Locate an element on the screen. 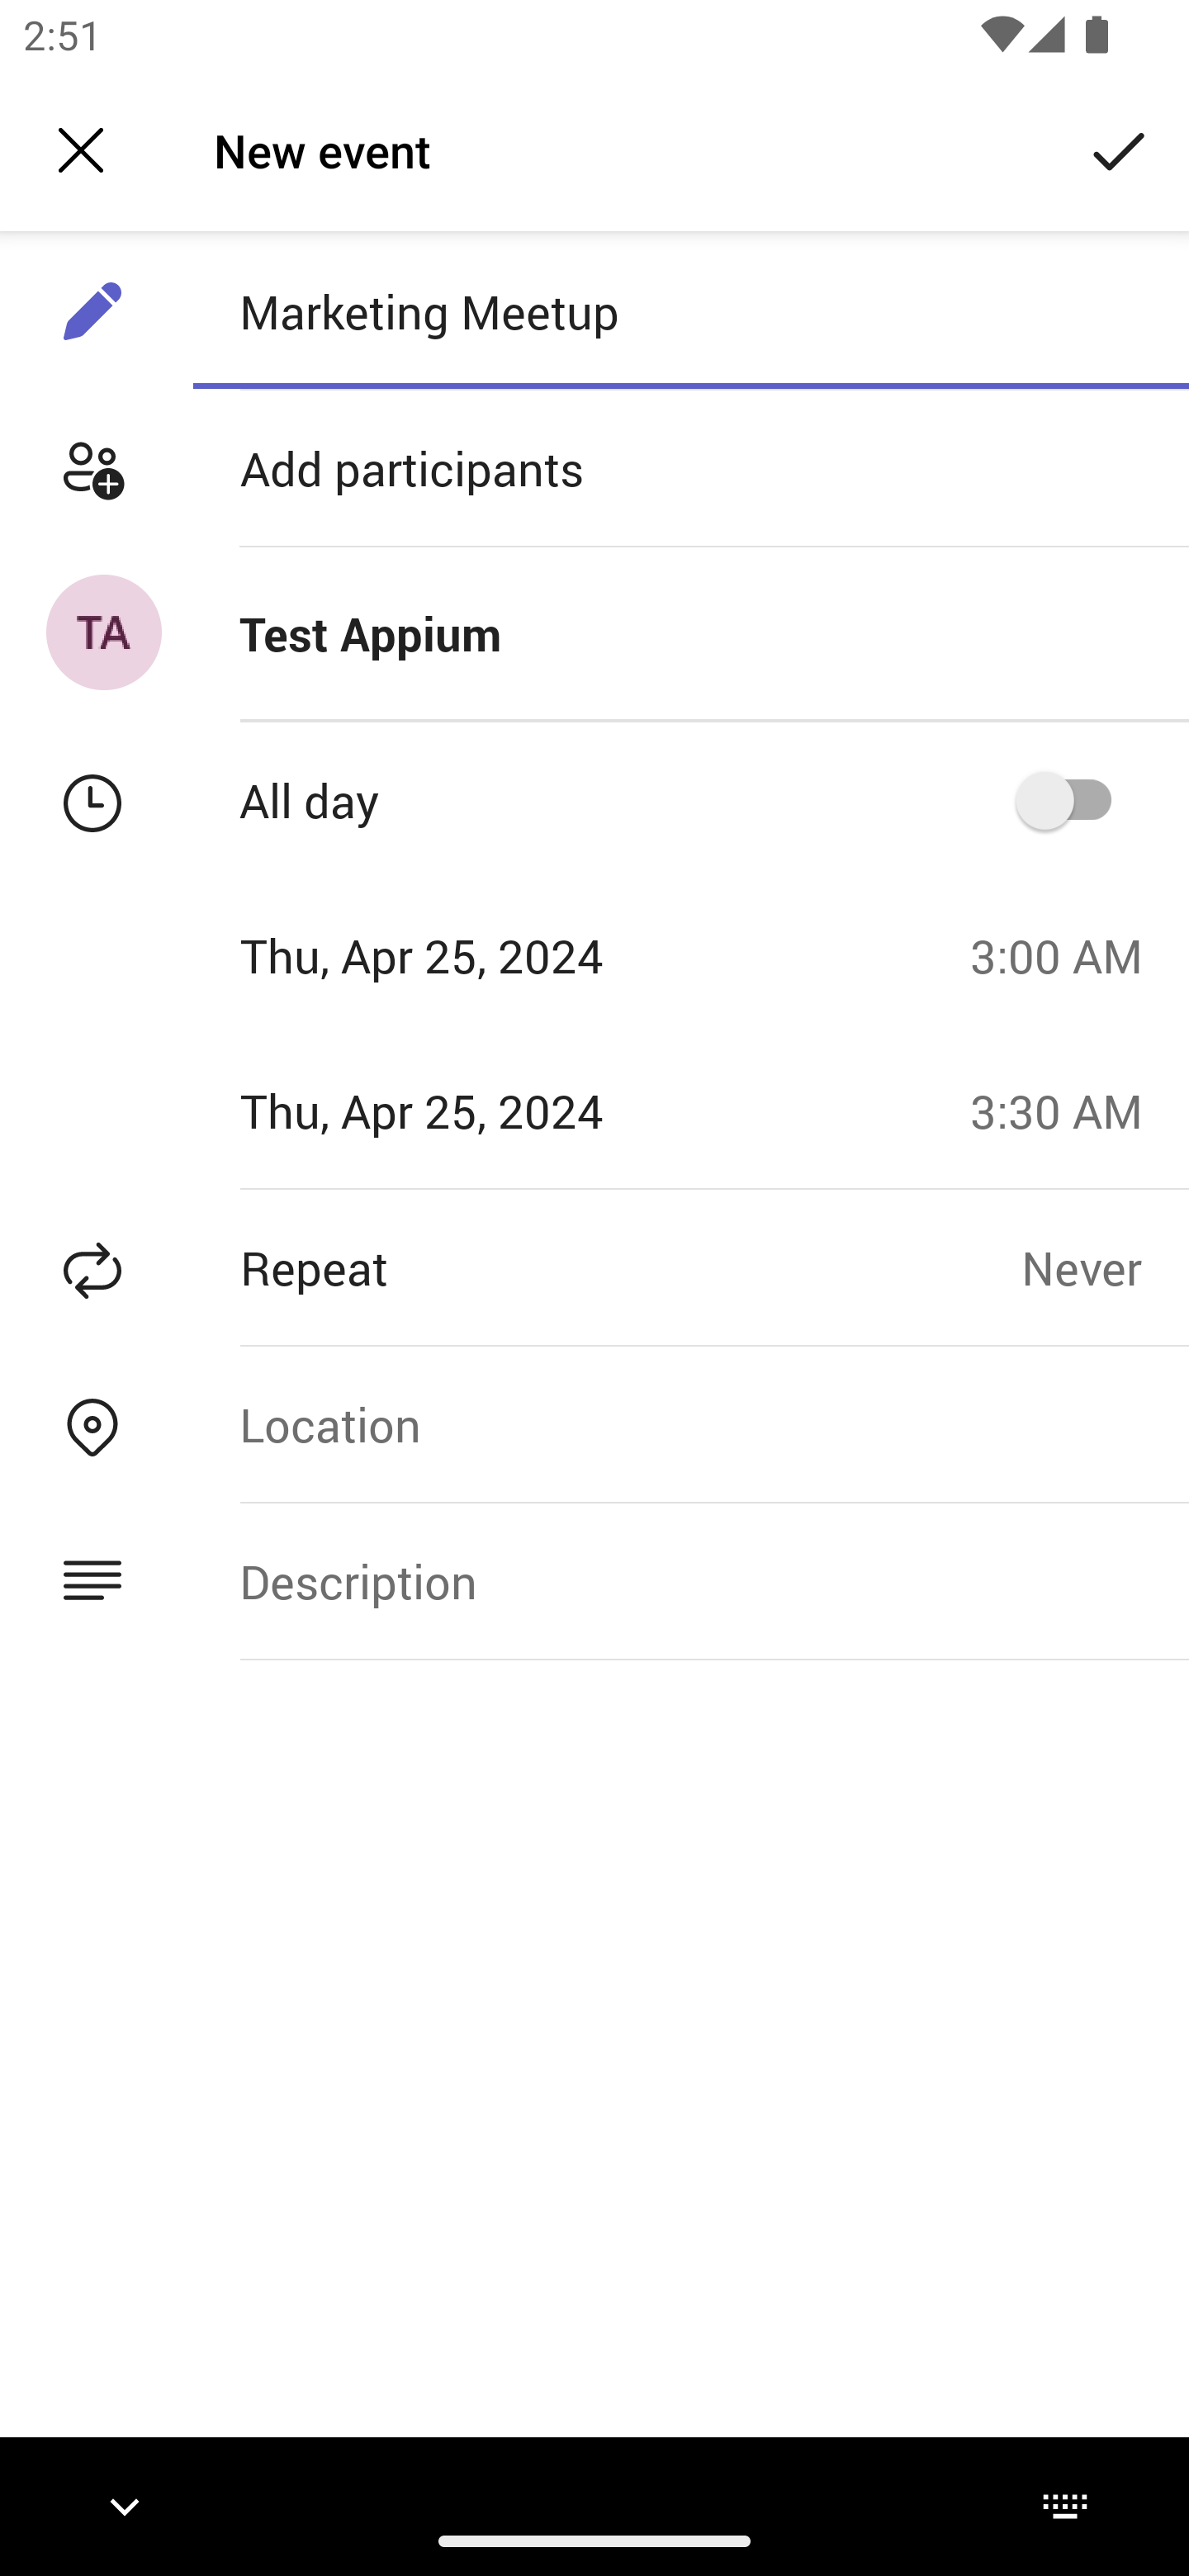 The width and height of the screenshot is (1189, 2576). All day is located at coordinates (1074, 799).